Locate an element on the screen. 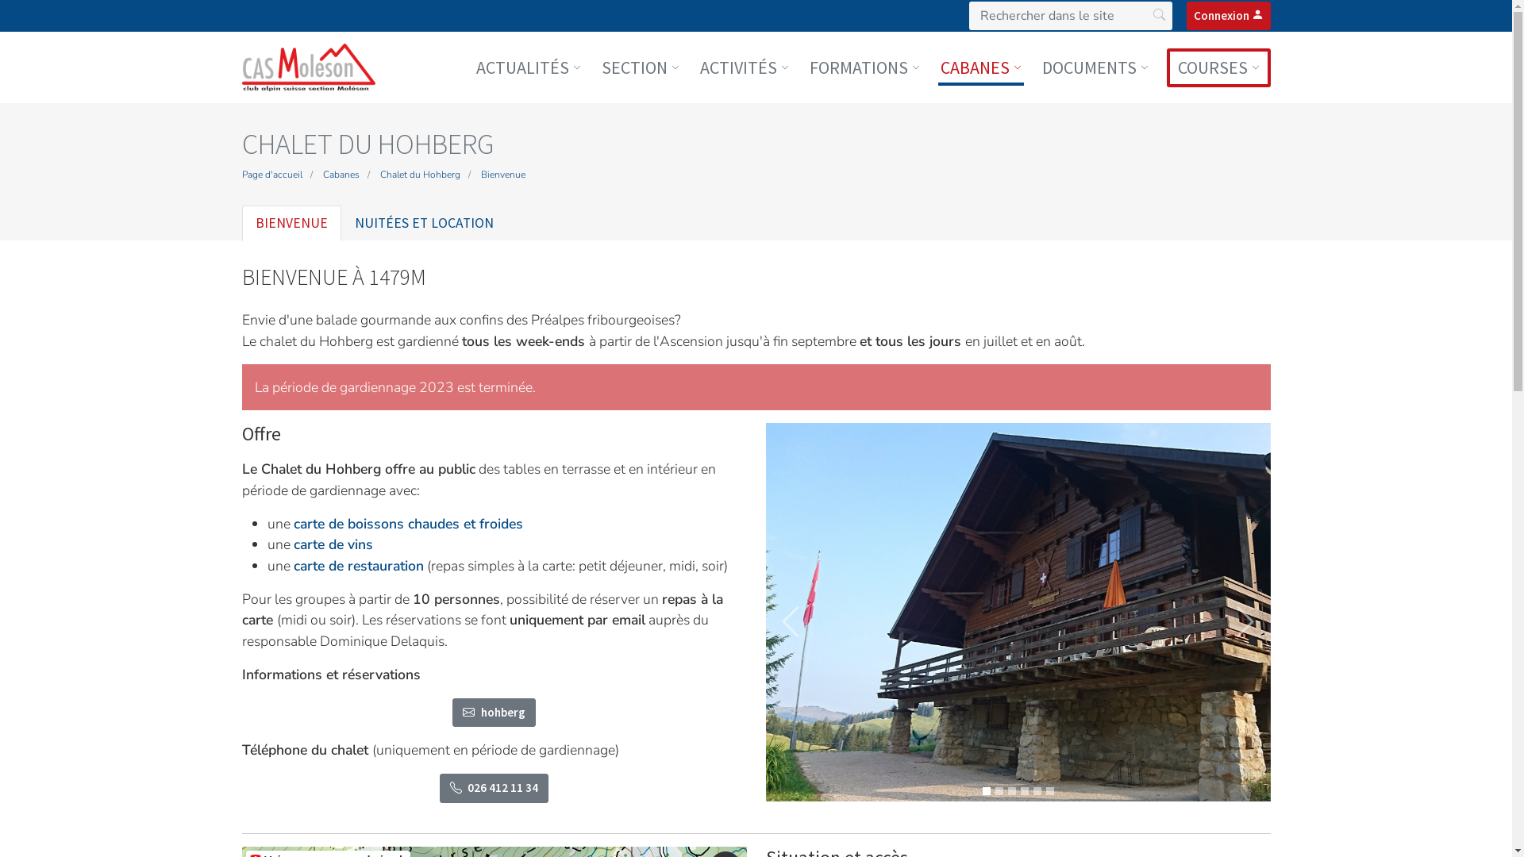  Page d'accueil is located at coordinates (271, 175).